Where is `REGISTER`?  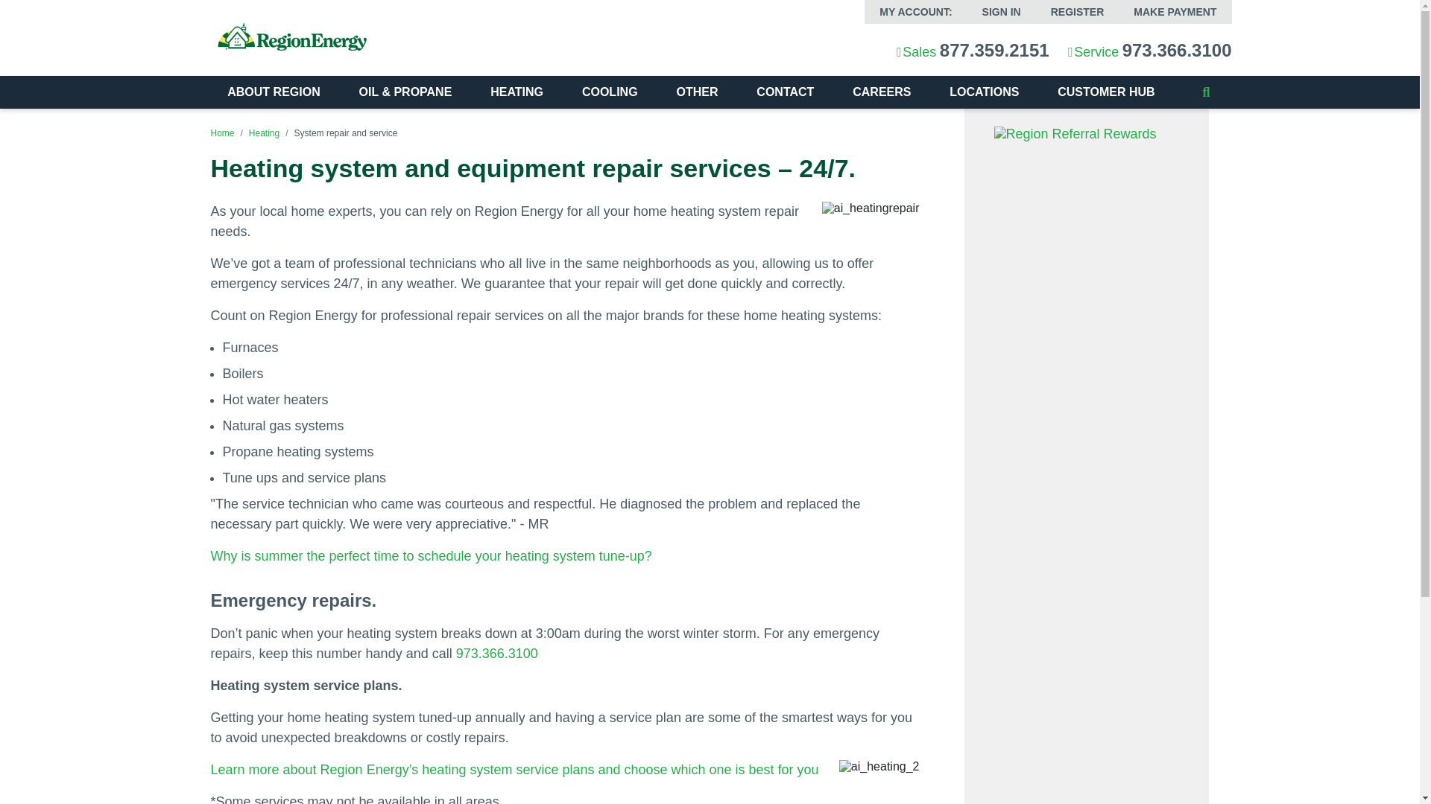
REGISTER is located at coordinates (1078, 12).